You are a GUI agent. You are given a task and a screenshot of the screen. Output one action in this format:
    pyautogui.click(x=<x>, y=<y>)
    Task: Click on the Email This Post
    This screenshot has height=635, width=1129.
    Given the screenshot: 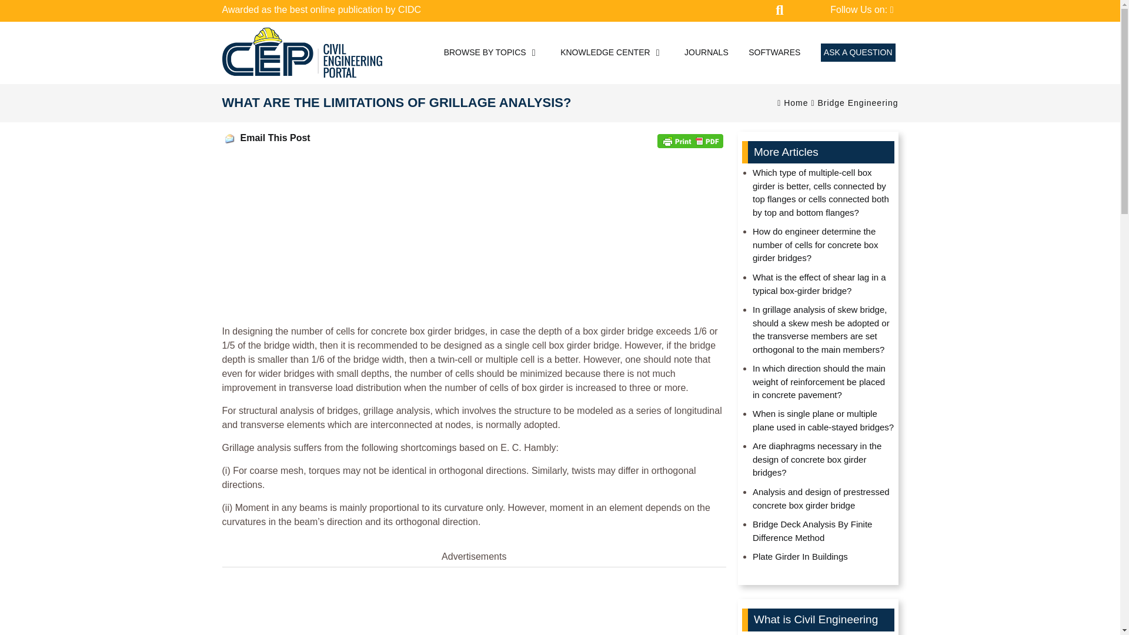 What is the action you would take?
    pyautogui.click(x=274, y=138)
    